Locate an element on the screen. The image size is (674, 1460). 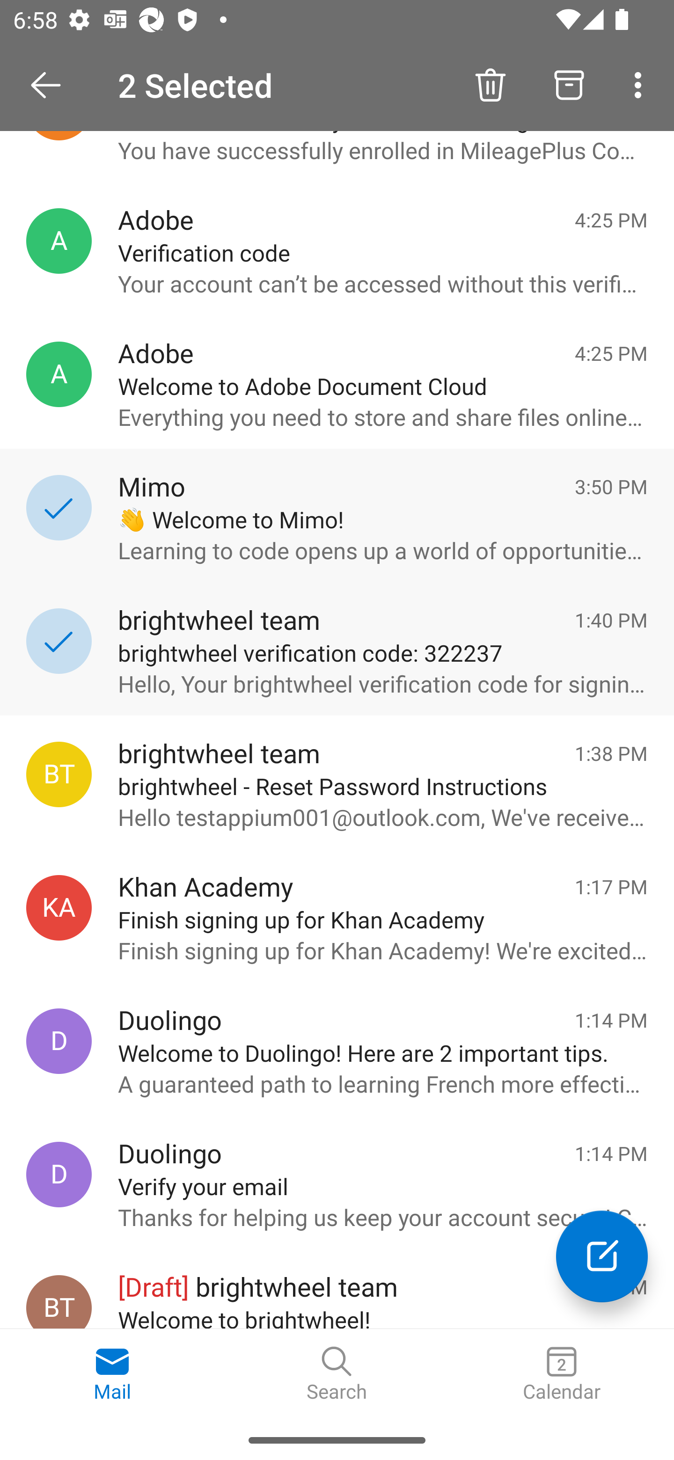
Search is located at coordinates (337, 1374).